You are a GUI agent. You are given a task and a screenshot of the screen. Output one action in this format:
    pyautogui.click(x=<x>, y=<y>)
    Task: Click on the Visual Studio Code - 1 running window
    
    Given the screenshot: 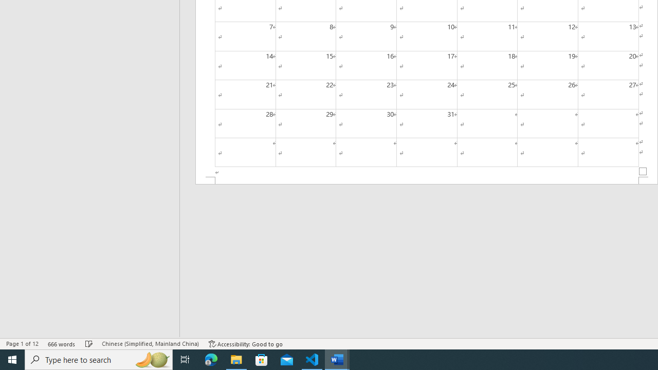 What is the action you would take?
    pyautogui.click(x=312, y=360)
    